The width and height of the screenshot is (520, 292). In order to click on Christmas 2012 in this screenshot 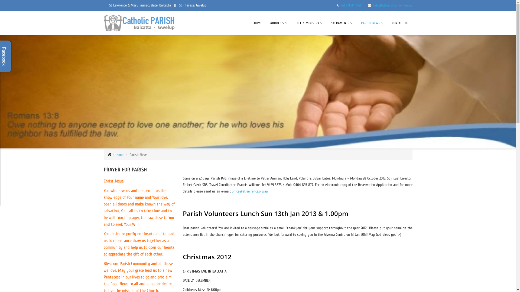, I will do `click(207, 257)`.